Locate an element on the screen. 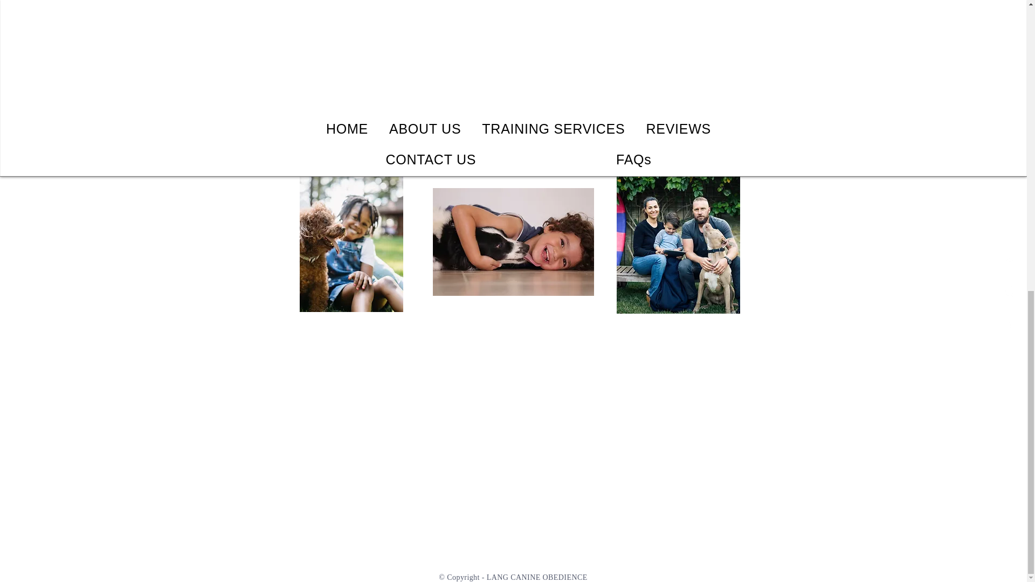 This screenshot has height=582, width=1035. Get Started is located at coordinates (513, 131).